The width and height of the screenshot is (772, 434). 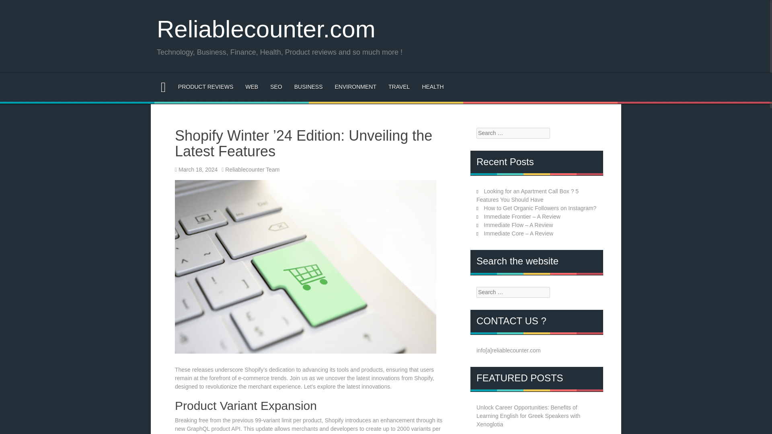 What do you see at coordinates (540, 208) in the screenshot?
I see `How to Get Organic Followers on Instagram?` at bounding box center [540, 208].